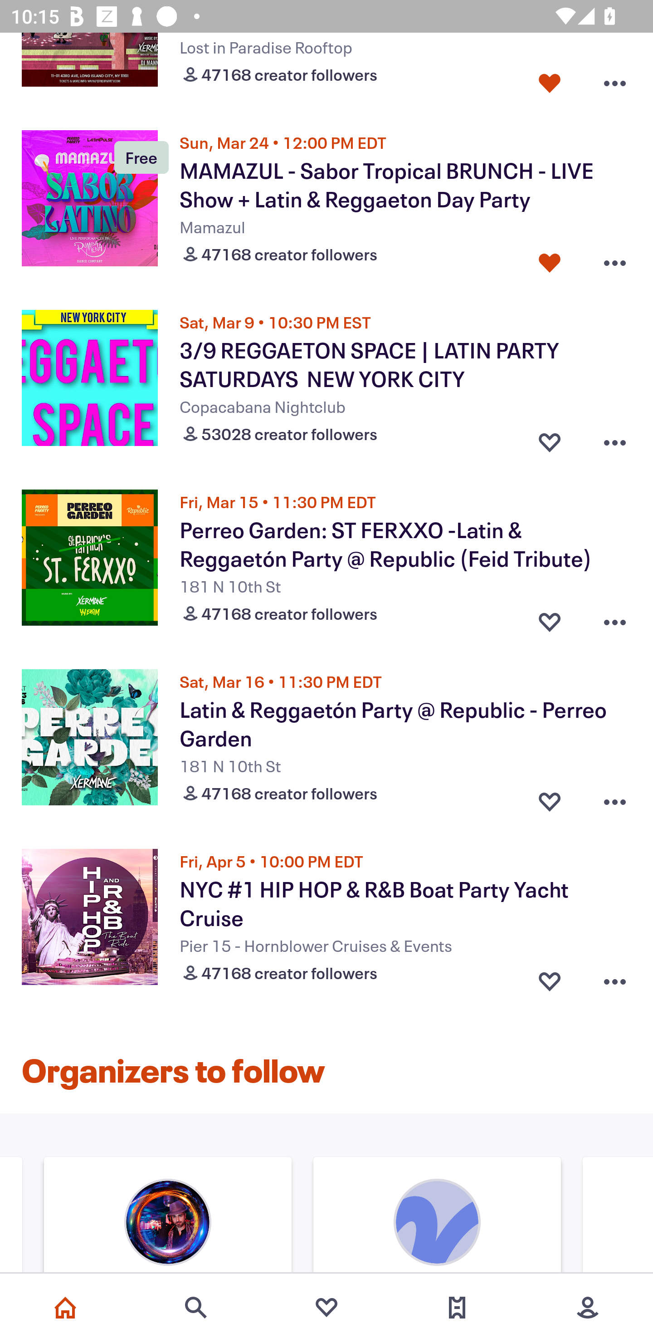 This screenshot has width=653, height=1343. Describe the element at coordinates (326, 1308) in the screenshot. I see `Favorites` at that location.